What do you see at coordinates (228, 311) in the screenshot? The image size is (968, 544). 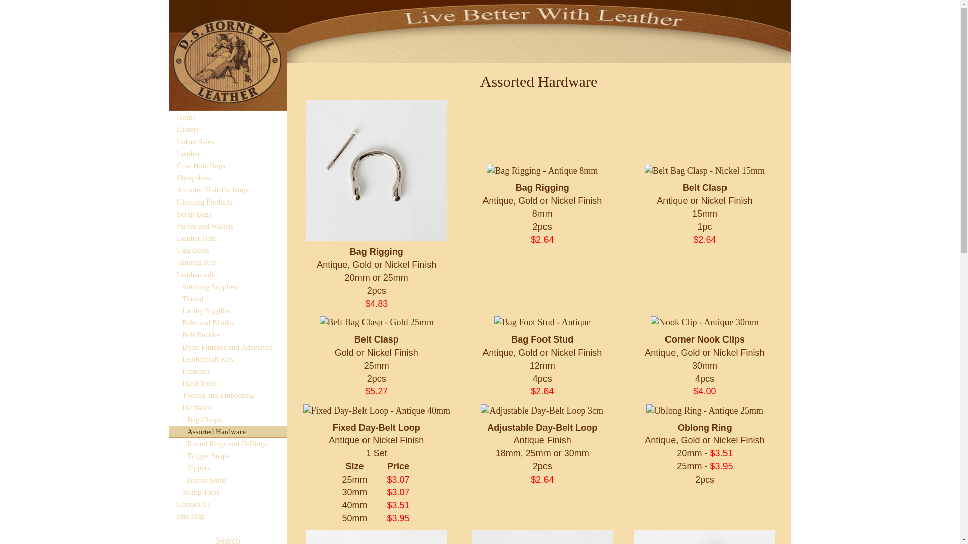 I see `Lacing Supplies` at bounding box center [228, 311].